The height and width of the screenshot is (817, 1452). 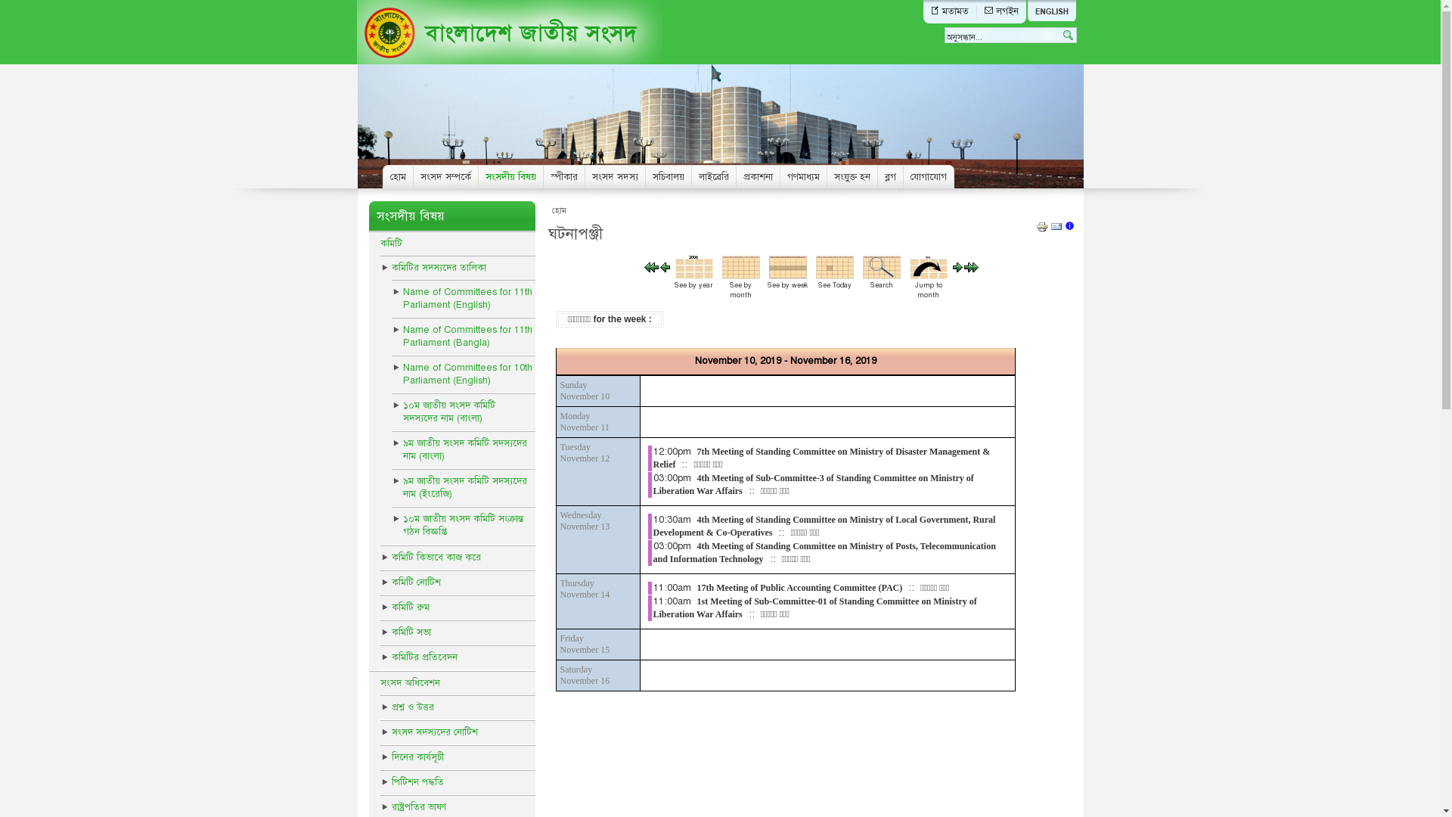 What do you see at coordinates (882, 276) in the screenshot?
I see `Search` at bounding box center [882, 276].